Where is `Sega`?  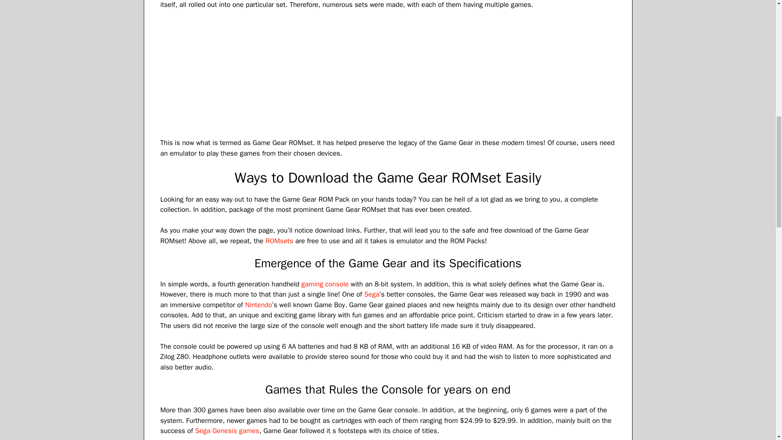
Sega is located at coordinates (371, 294).